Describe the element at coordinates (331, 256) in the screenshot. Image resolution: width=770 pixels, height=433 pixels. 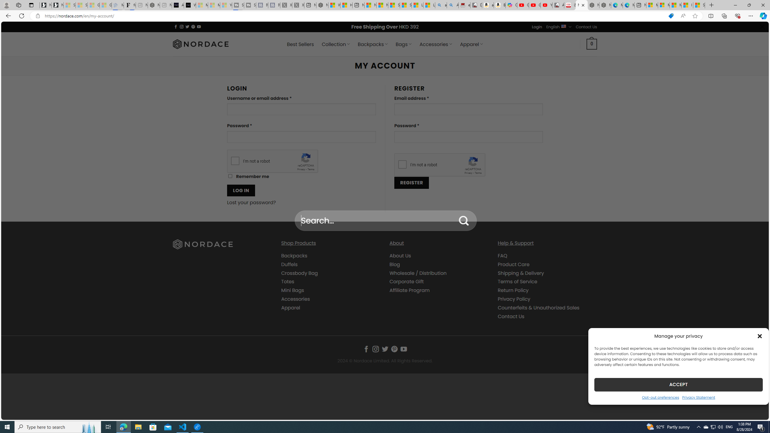
I see `Backpacks` at that location.